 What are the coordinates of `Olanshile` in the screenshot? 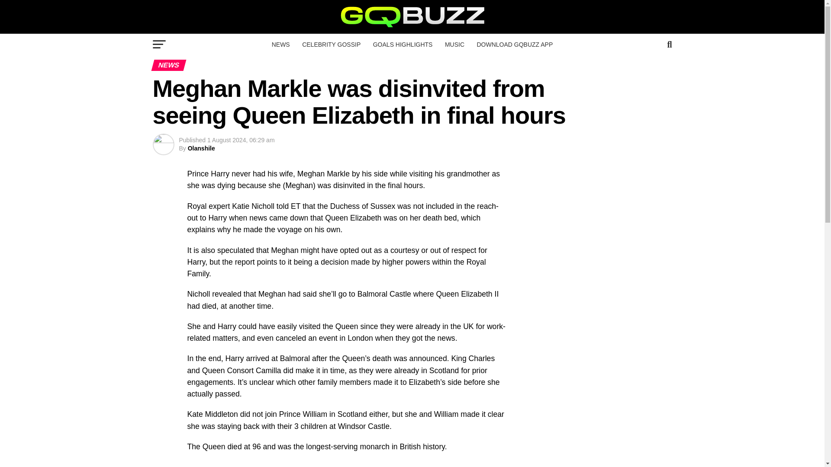 It's located at (201, 148).